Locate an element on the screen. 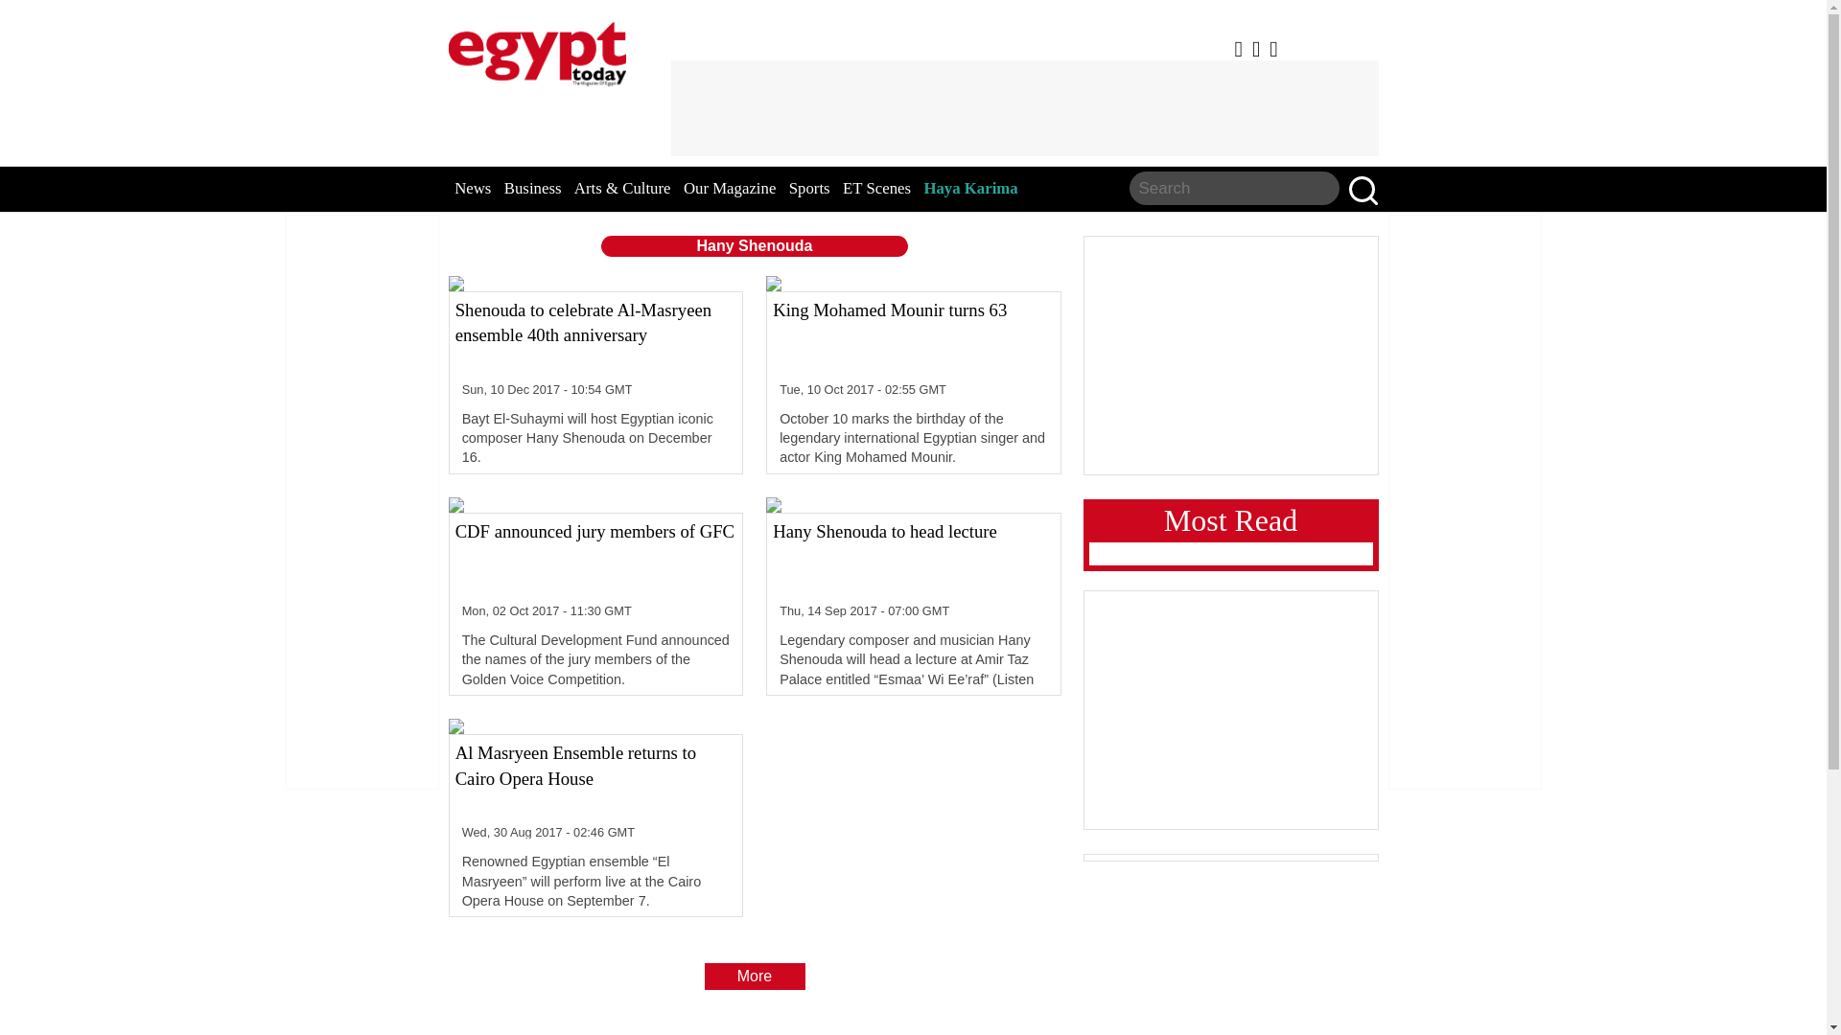 This screenshot has height=1035, width=1841. Sports is located at coordinates (809, 189).